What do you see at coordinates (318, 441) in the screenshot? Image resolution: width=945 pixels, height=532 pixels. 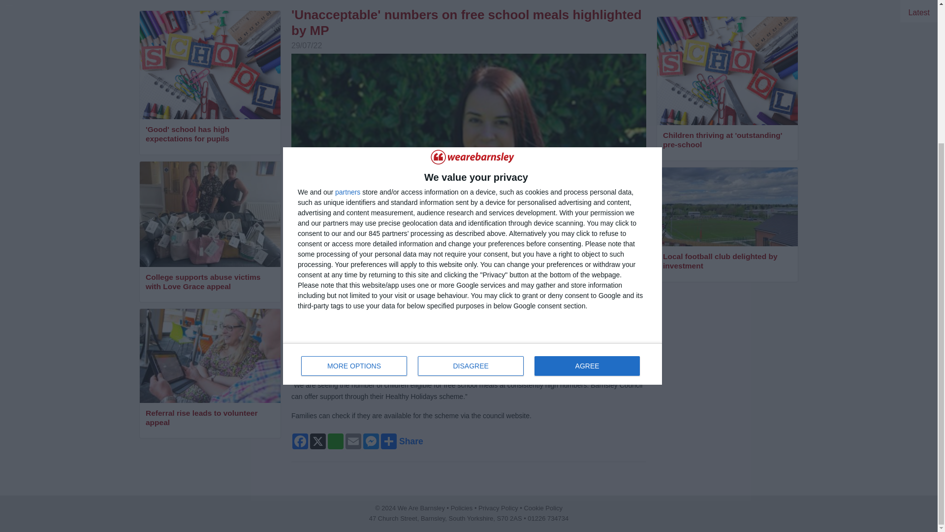 I see `X` at bounding box center [318, 441].